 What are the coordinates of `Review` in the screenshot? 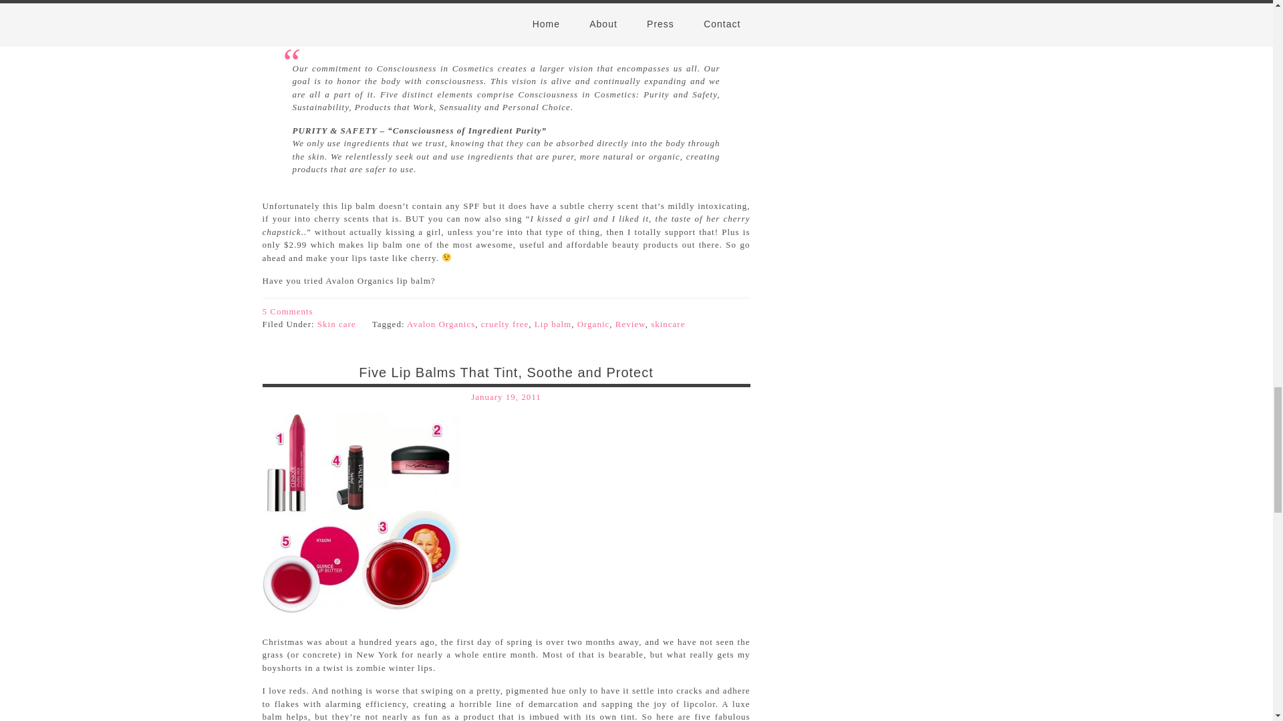 It's located at (630, 324).